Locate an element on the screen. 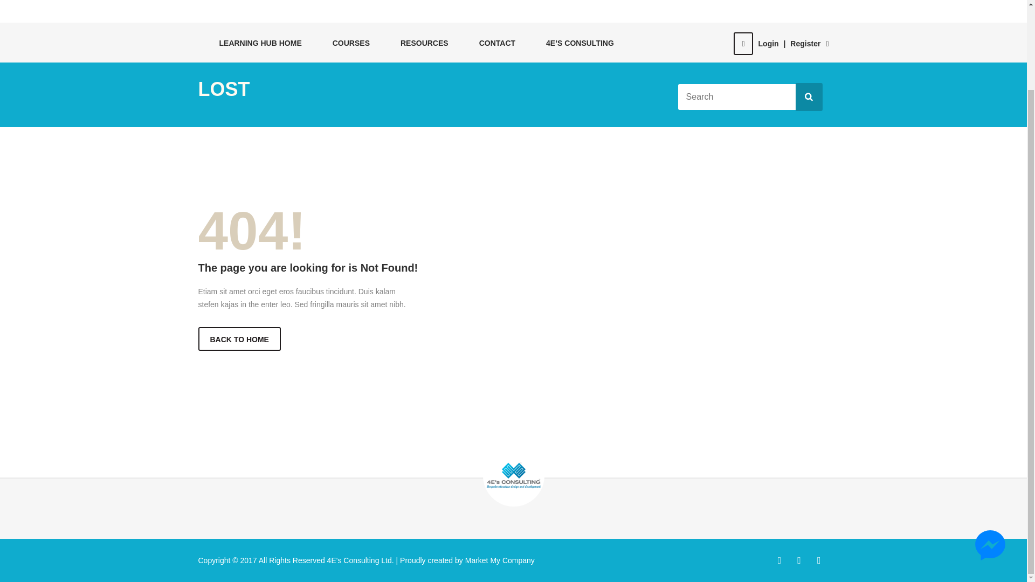   Market My Company is located at coordinates (499, 559).